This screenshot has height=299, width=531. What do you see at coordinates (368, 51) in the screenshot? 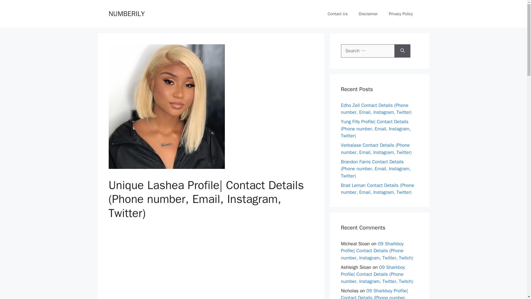
I see `Search for:` at bounding box center [368, 51].